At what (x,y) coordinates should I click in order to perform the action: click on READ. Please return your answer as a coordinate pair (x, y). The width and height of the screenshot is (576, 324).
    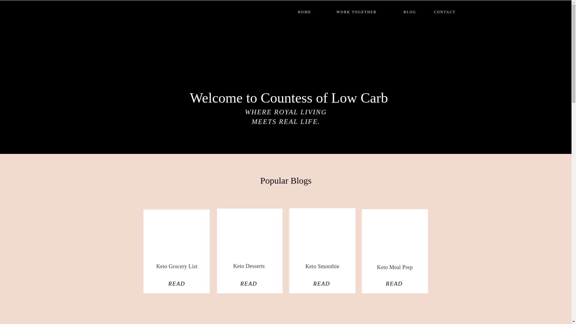
    Looking at the image, I should click on (394, 283).